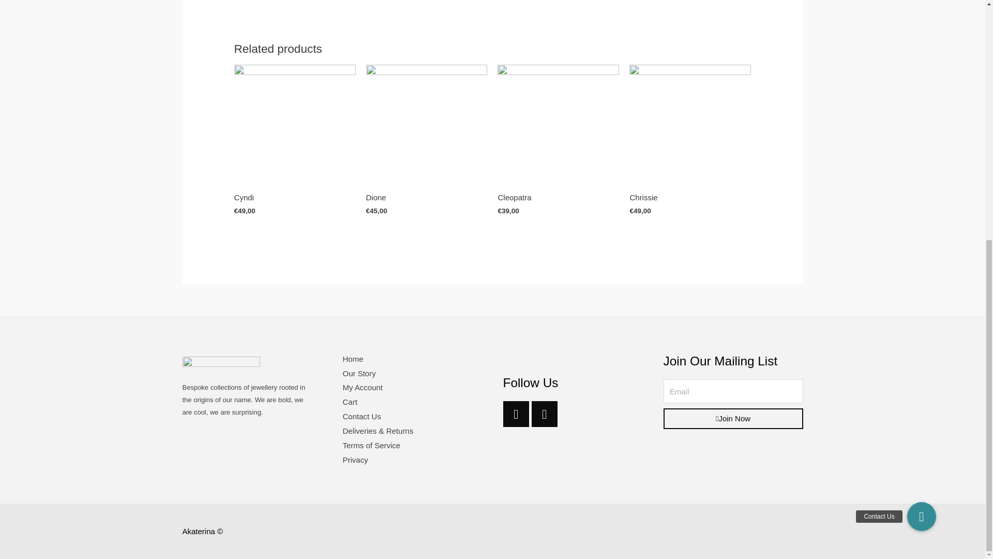 Image resolution: width=993 pixels, height=559 pixels. I want to click on Dione, so click(427, 198).